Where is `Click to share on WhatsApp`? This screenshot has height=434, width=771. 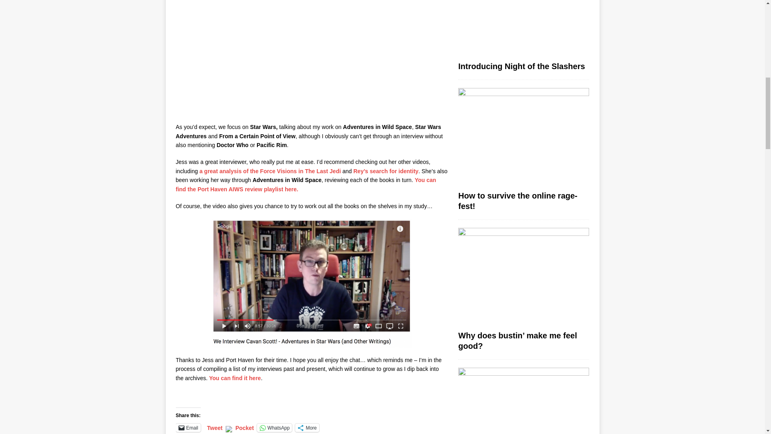 Click to share on WhatsApp is located at coordinates (274, 428).